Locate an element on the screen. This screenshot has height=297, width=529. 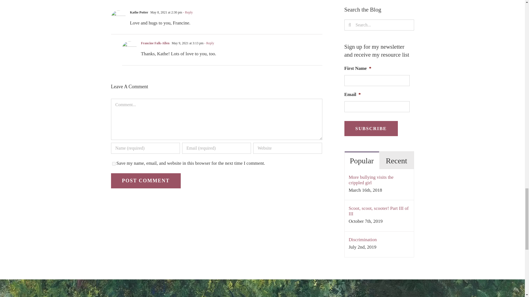
yes is located at coordinates (114, 163).